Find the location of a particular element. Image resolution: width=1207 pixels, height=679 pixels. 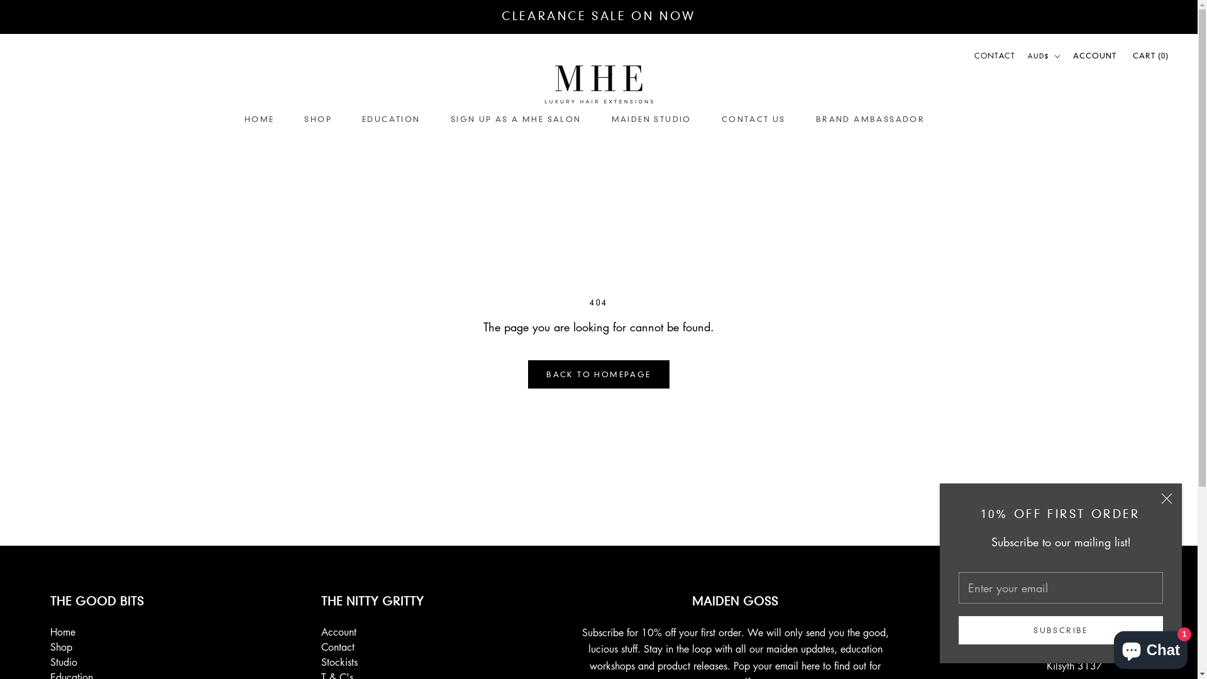

AMD is located at coordinates (1067, 133).